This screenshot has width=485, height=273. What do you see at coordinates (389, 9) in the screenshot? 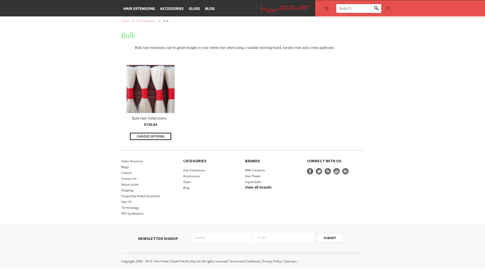
I see `More` at bounding box center [389, 9].